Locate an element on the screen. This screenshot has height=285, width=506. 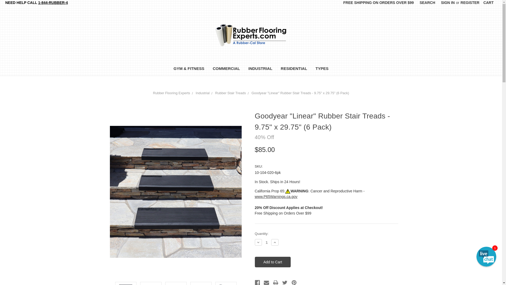
SEARCH is located at coordinates (427, 4).